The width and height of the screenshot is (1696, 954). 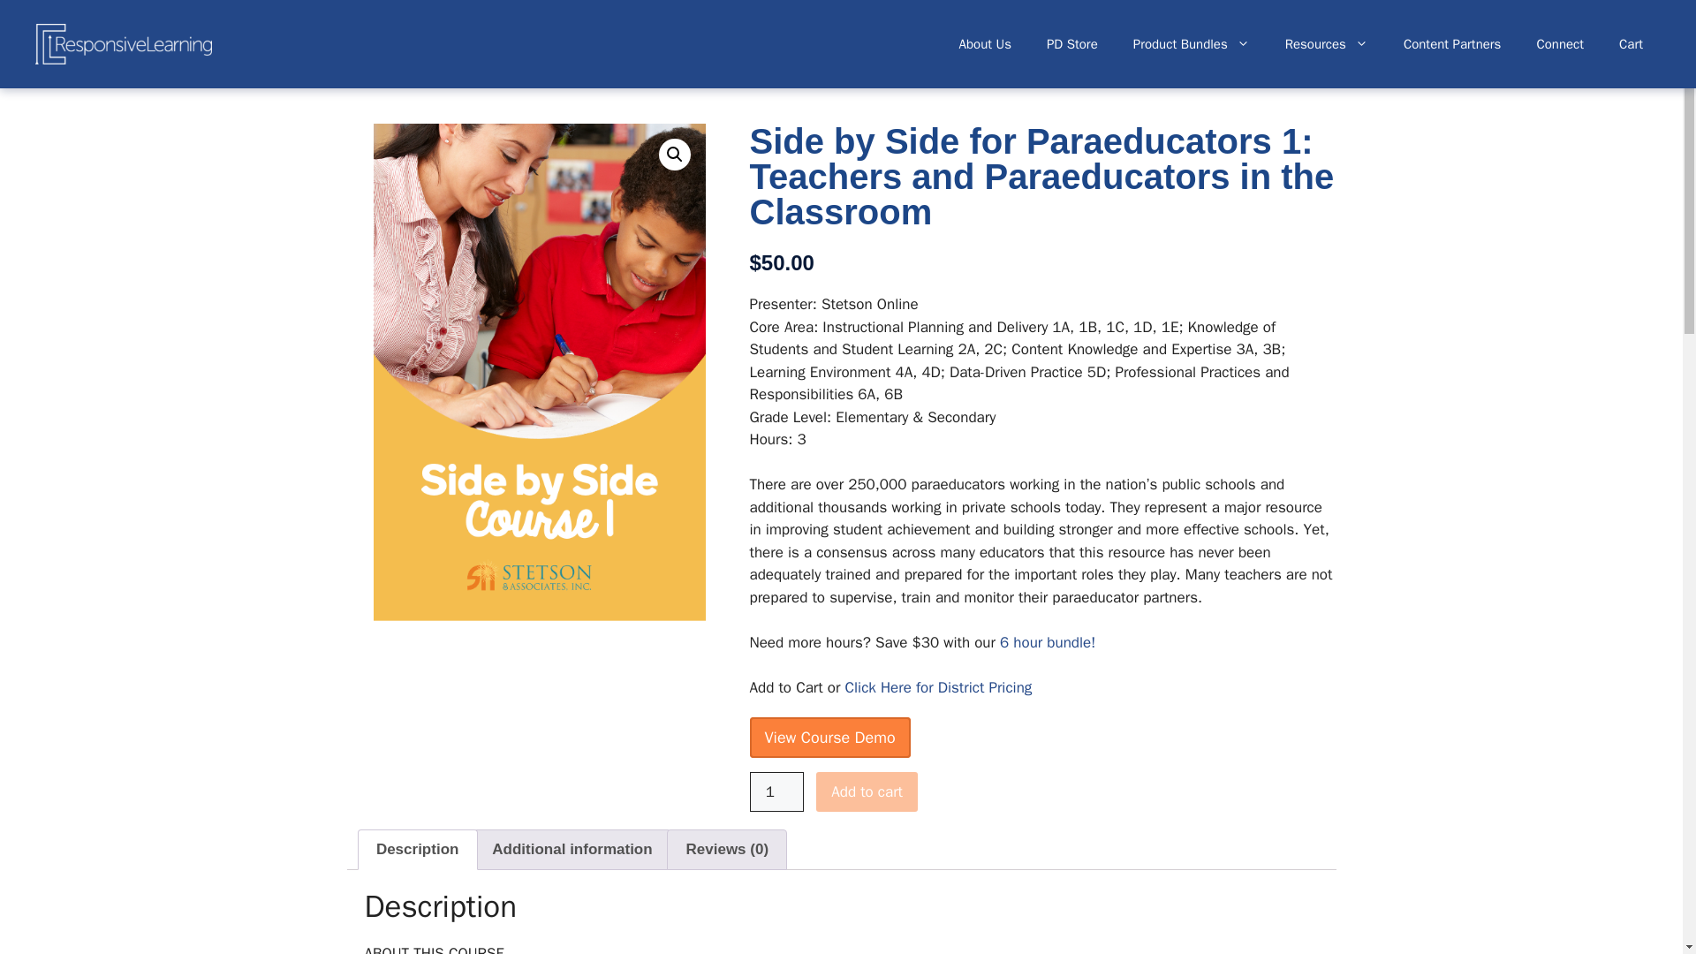 I want to click on PD Store, so click(x=1072, y=44).